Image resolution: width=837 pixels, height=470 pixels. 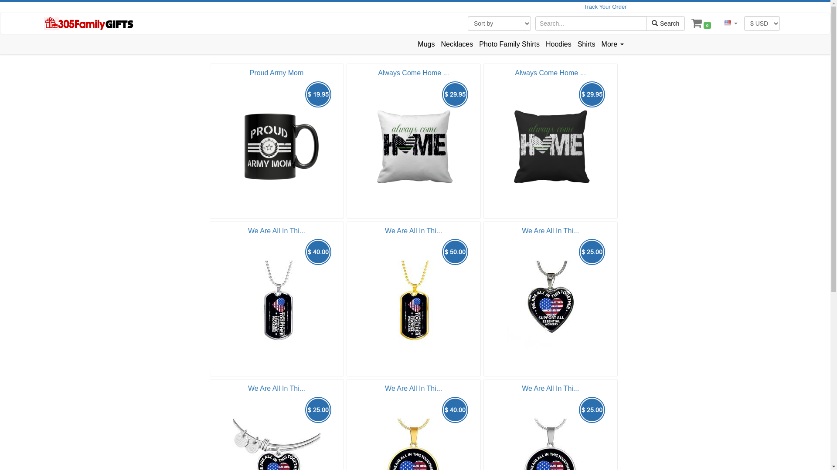 What do you see at coordinates (509, 44) in the screenshot?
I see `Photo Family Shirts` at bounding box center [509, 44].